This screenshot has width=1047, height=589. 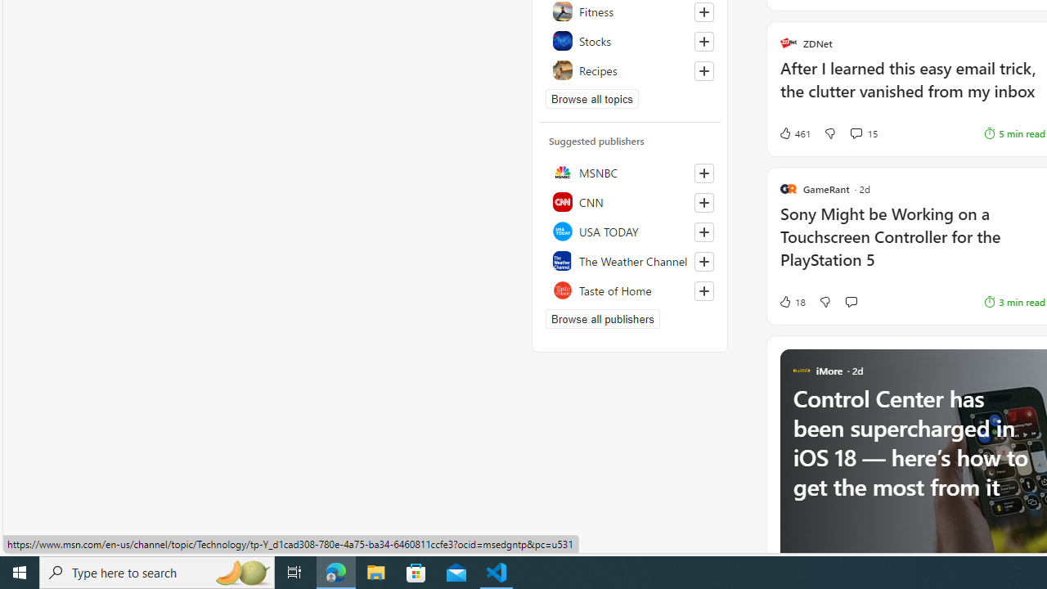 What do you see at coordinates (592, 98) in the screenshot?
I see `Browse all topics` at bounding box center [592, 98].